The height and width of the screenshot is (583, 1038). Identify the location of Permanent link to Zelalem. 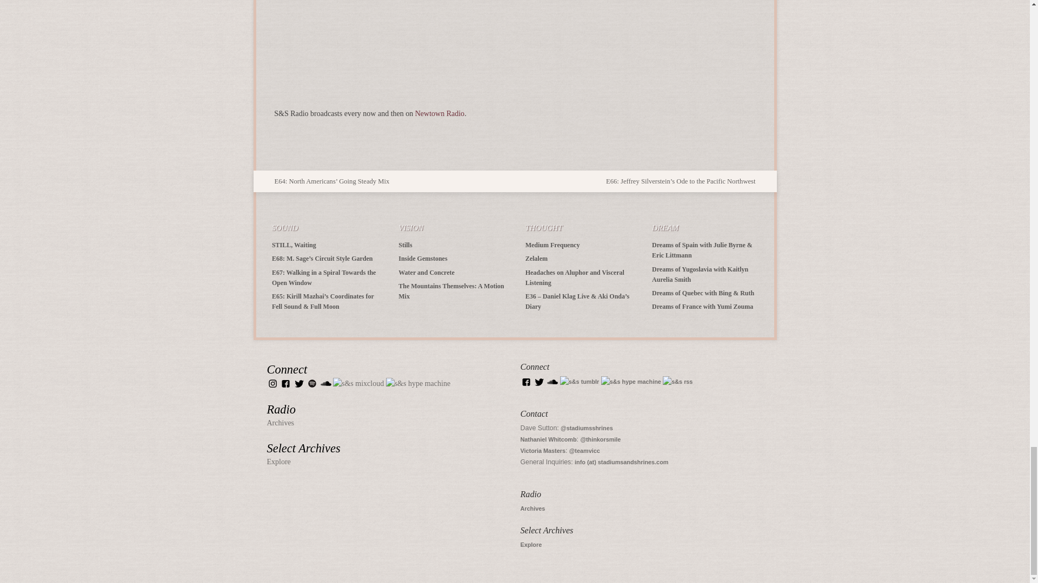
(536, 258).